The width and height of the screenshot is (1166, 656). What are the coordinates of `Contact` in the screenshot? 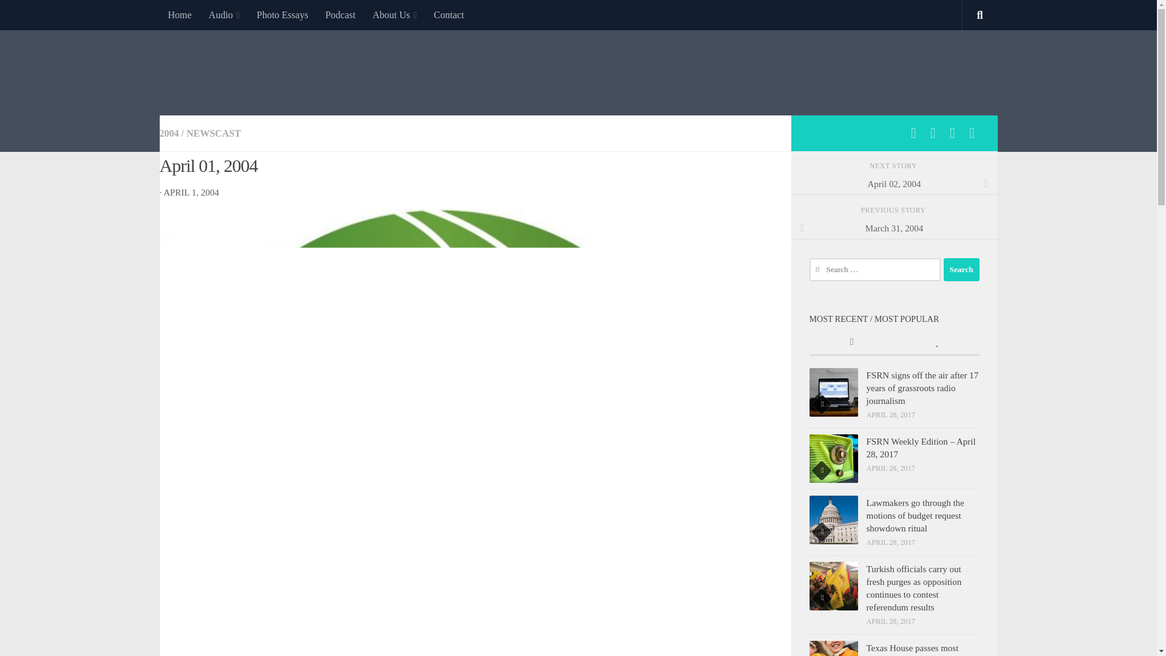 It's located at (448, 15).